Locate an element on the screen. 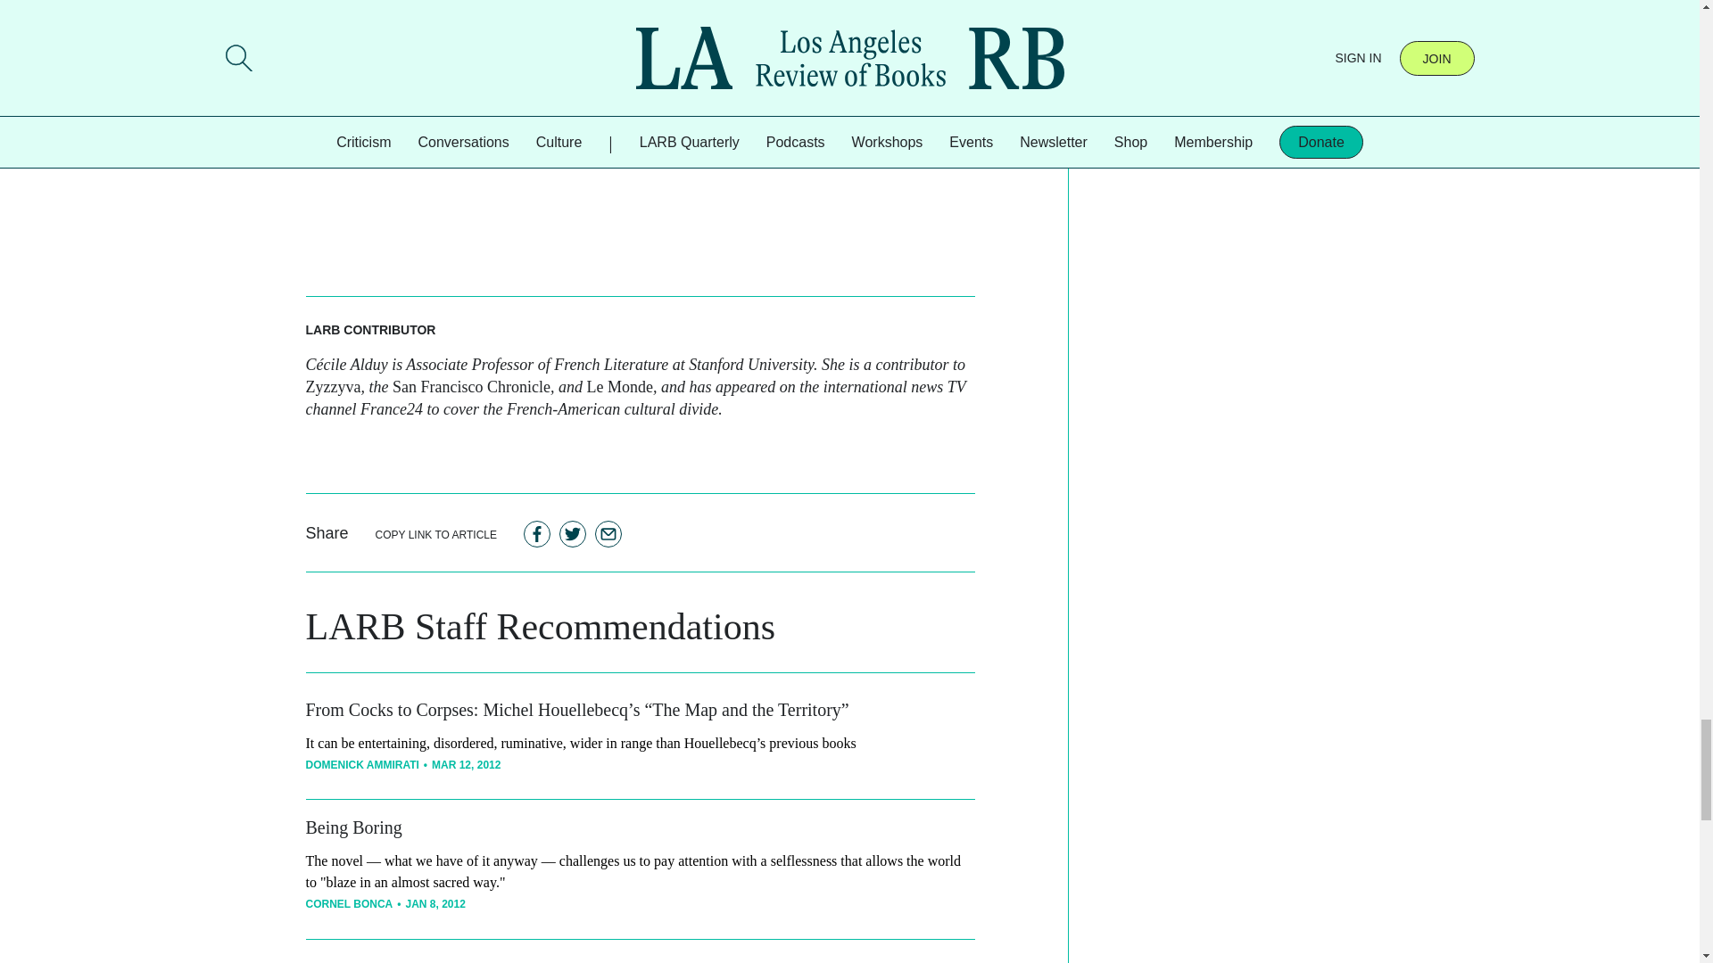 The image size is (1713, 963). DOMENICK AMMIRATI is located at coordinates (360, 765).